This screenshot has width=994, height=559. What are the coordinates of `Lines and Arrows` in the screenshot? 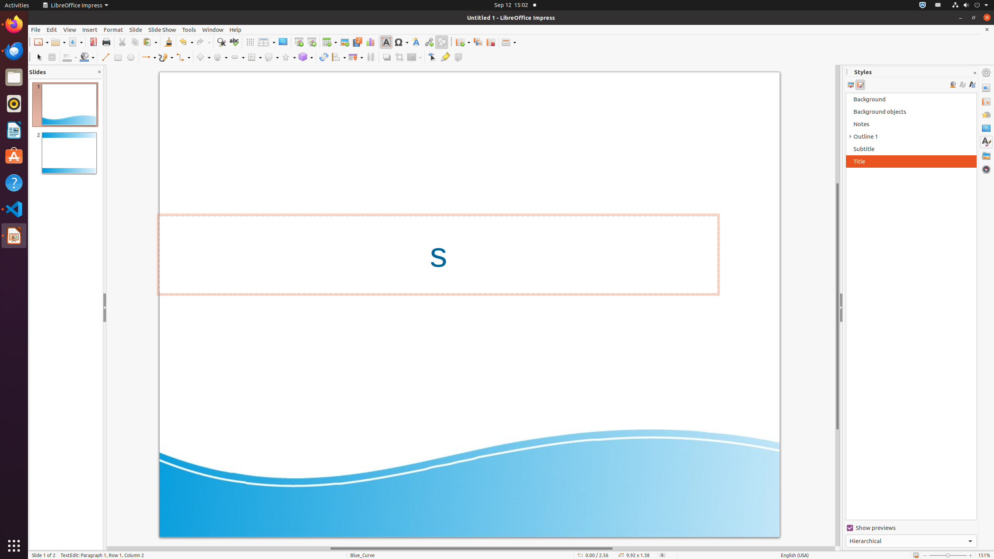 It's located at (149, 57).